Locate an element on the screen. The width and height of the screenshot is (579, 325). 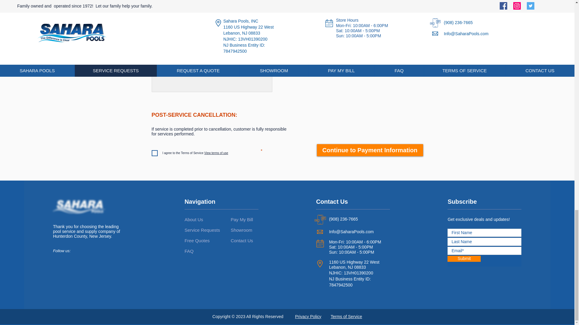
Pay My Bill is located at coordinates (242, 219).